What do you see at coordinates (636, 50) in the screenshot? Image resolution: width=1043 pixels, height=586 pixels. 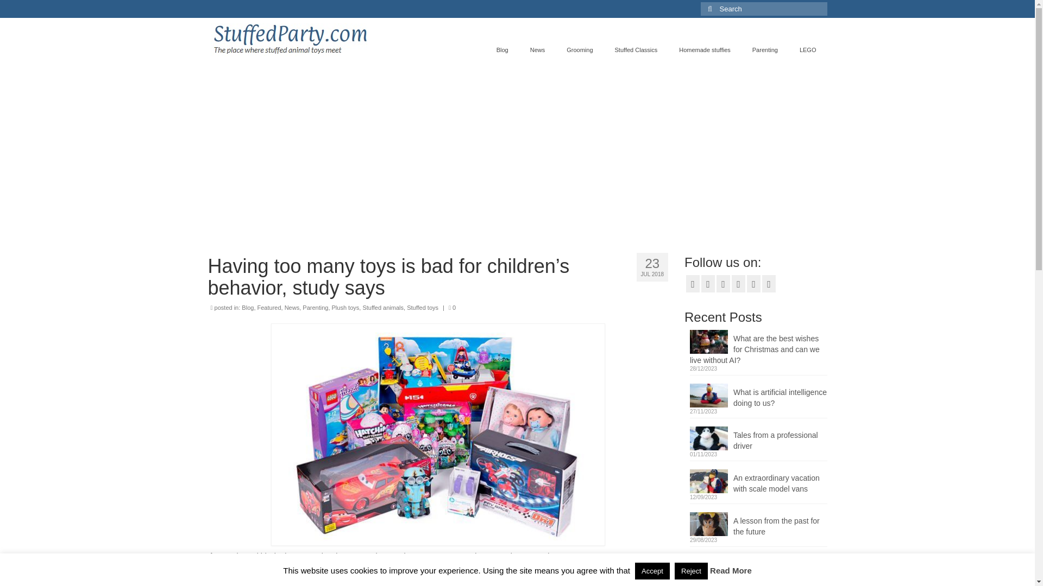 I see `Stuffed Classics` at bounding box center [636, 50].